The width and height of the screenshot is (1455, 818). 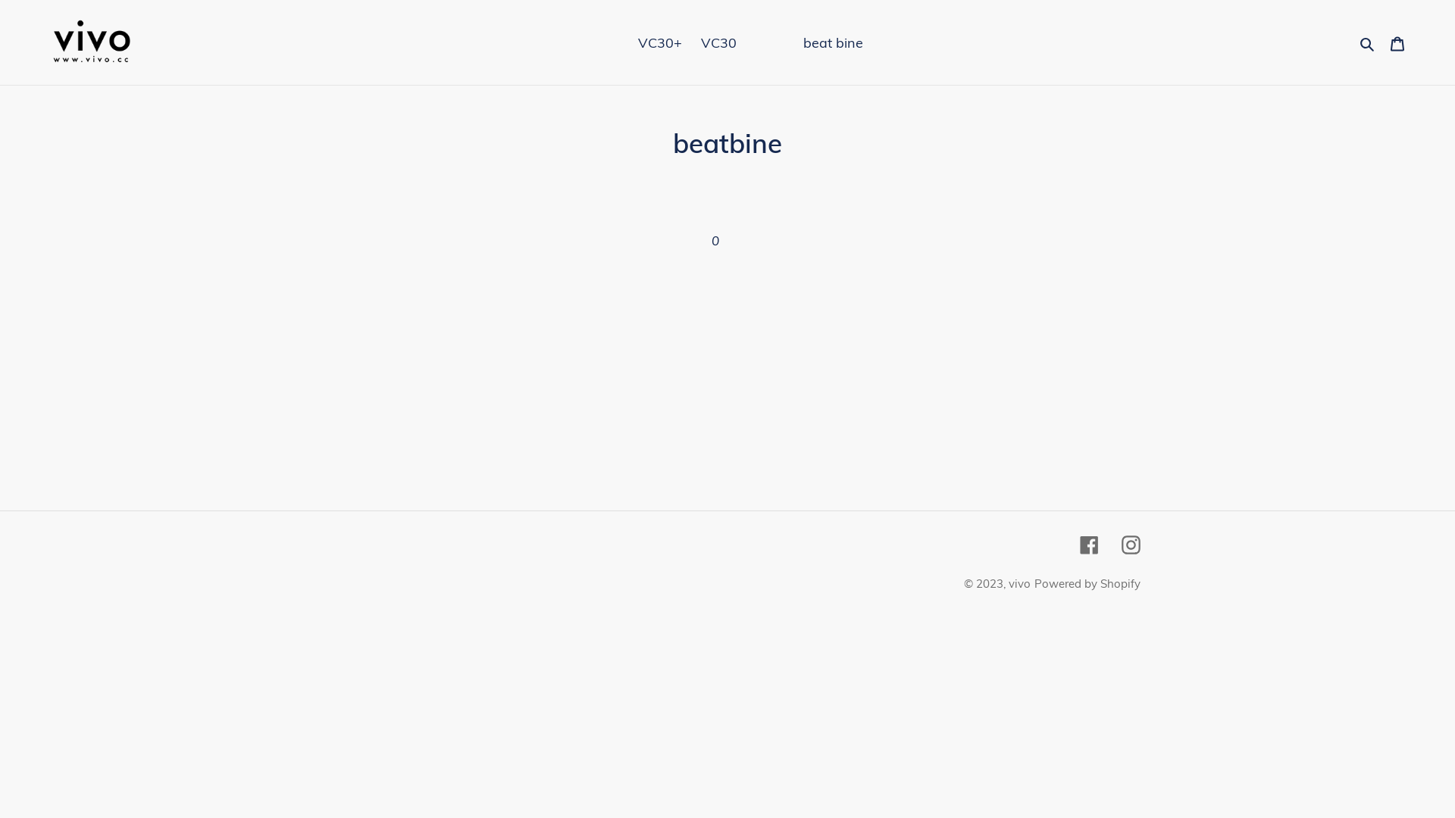 What do you see at coordinates (834, 42) in the screenshot?
I see `beat bine` at bounding box center [834, 42].